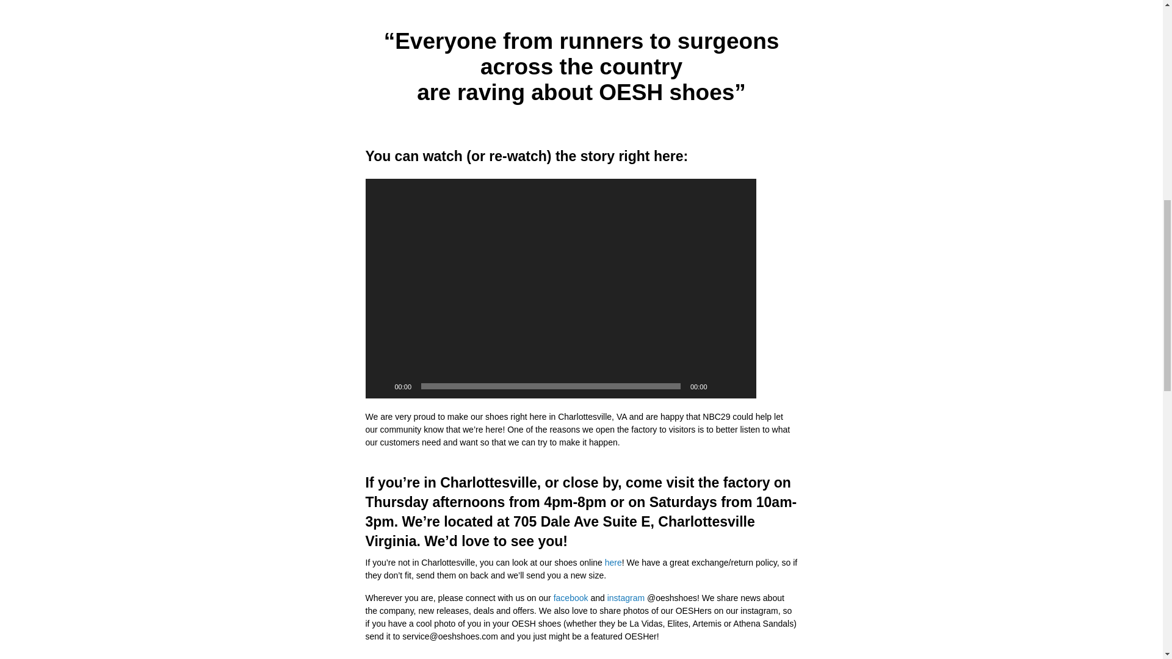 The height and width of the screenshot is (659, 1172). Describe the element at coordinates (626, 598) in the screenshot. I see `instagram` at that location.